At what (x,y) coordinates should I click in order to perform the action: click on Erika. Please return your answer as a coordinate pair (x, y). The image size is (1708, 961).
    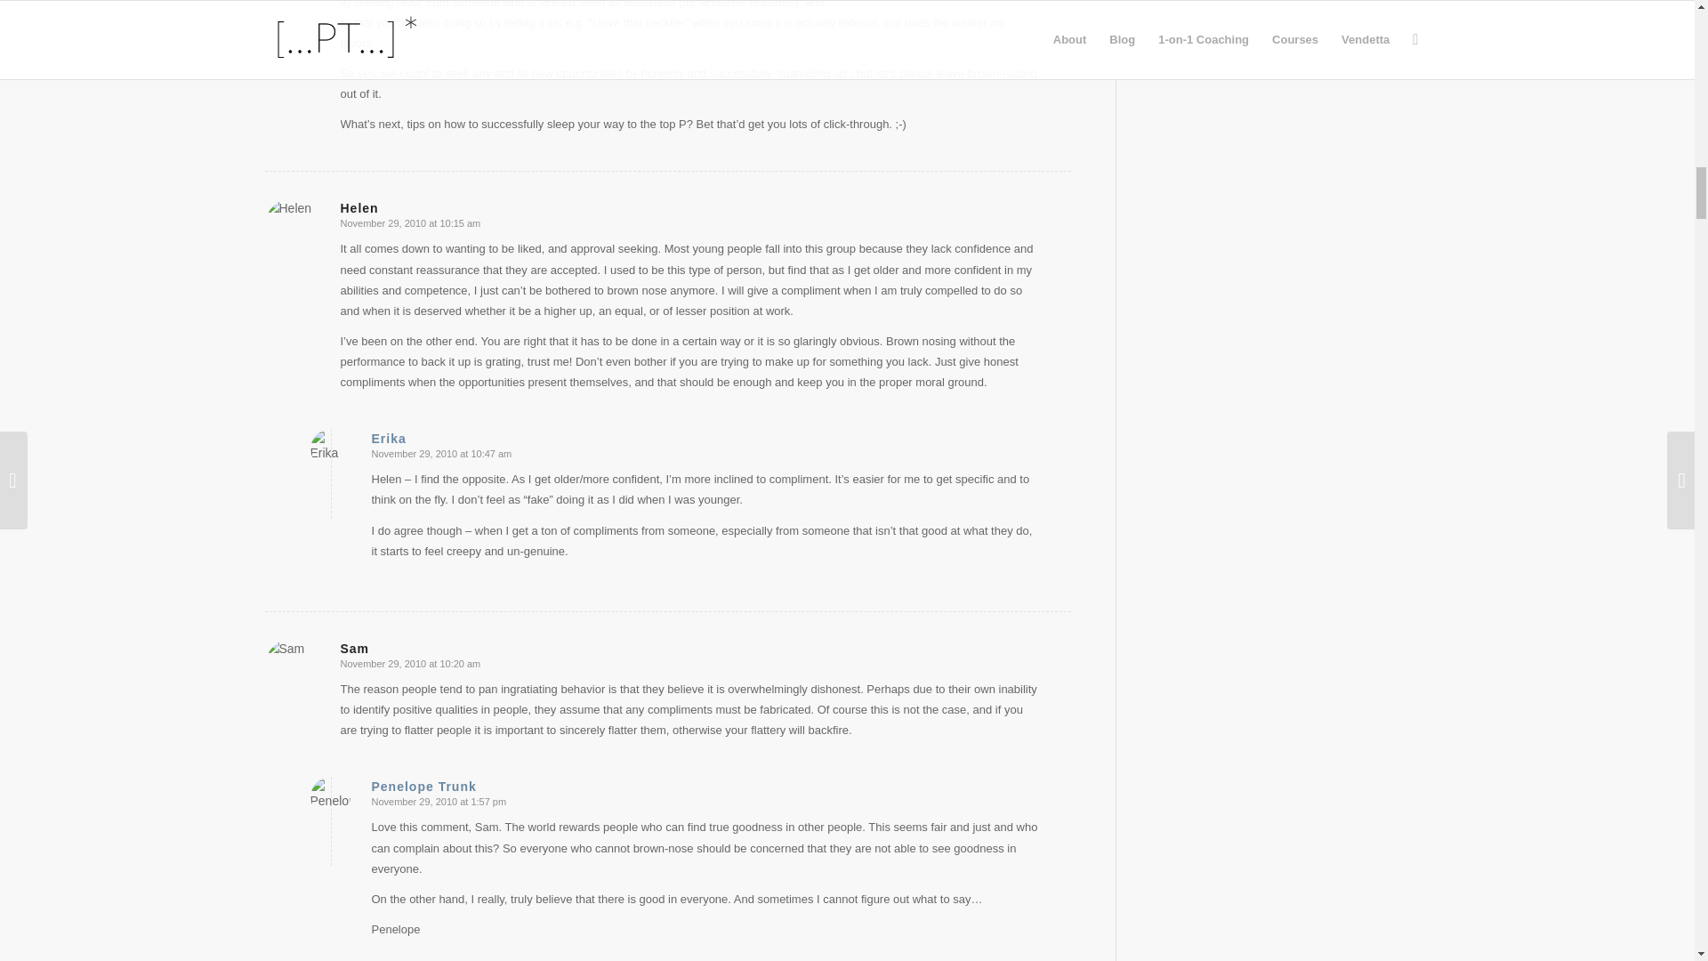
    Looking at the image, I should click on (389, 438).